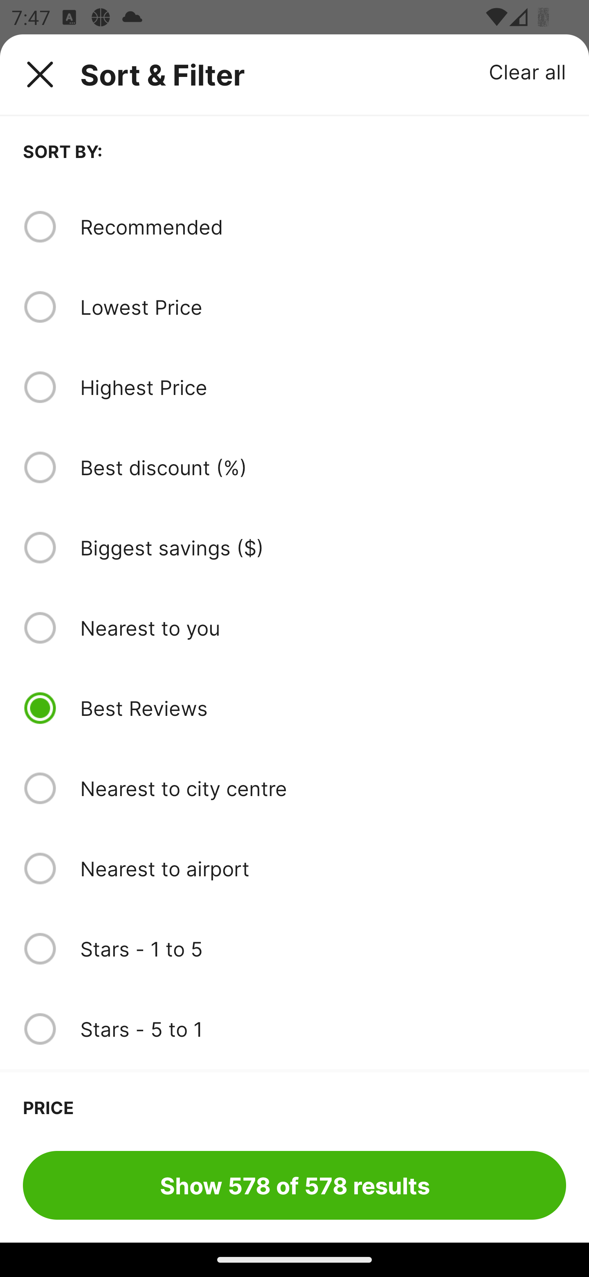  I want to click on Best Reviews, so click(323, 708).